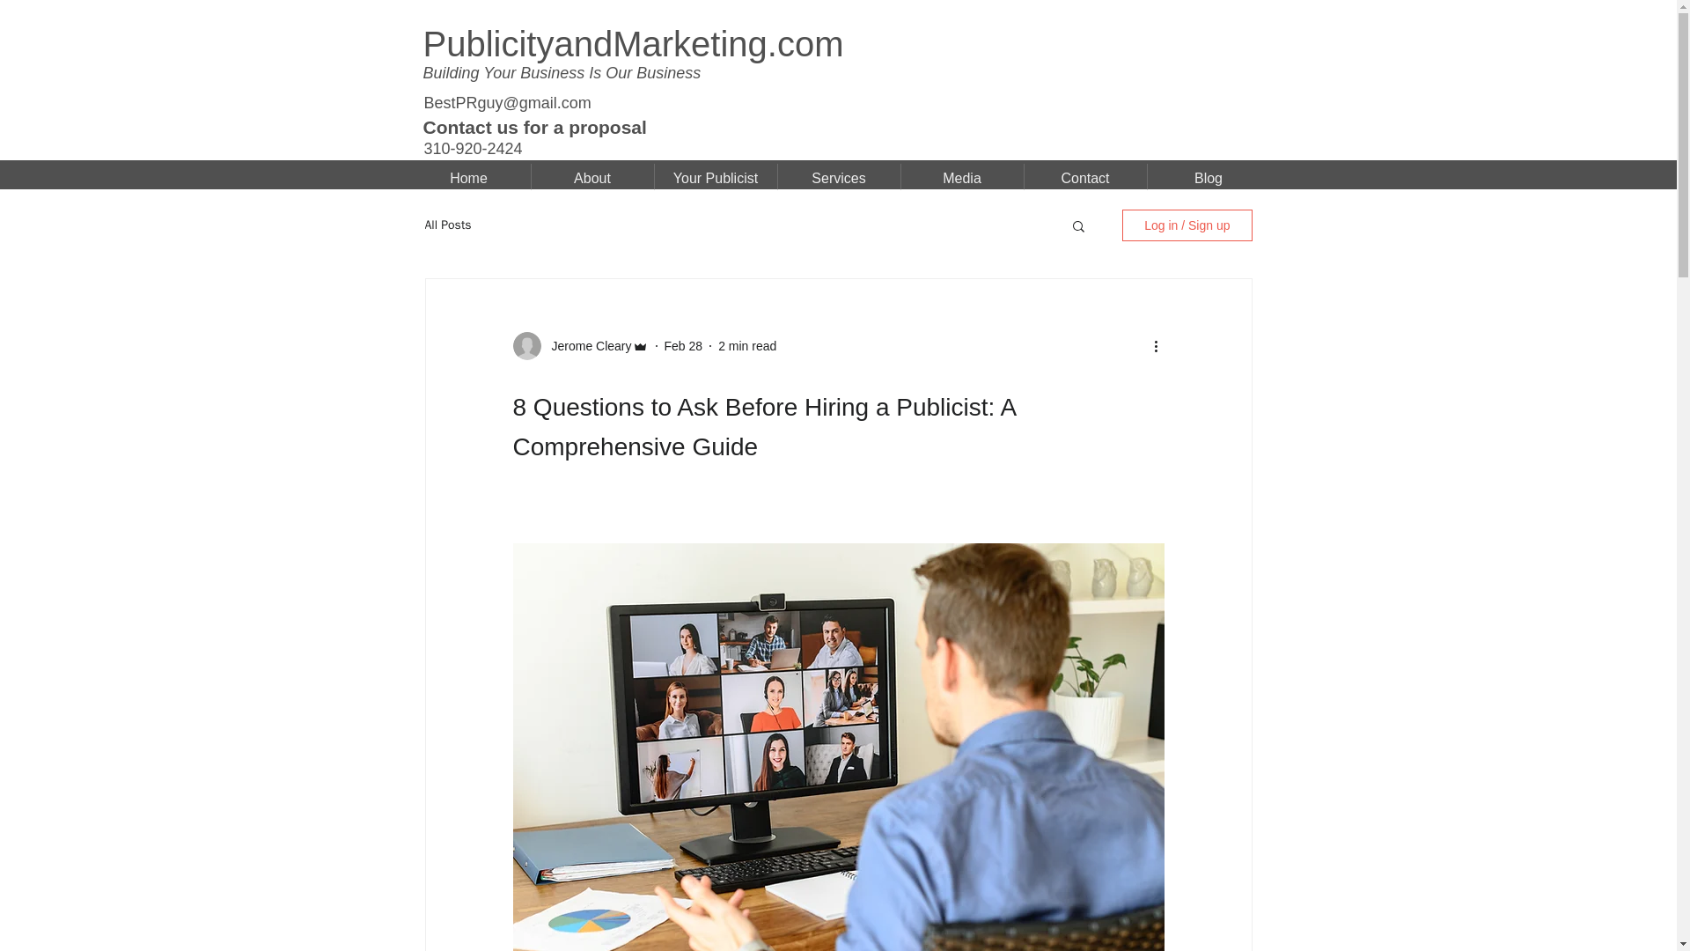  What do you see at coordinates (1085, 178) in the screenshot?
I see `Contact` at bounding box center [1085, 178].